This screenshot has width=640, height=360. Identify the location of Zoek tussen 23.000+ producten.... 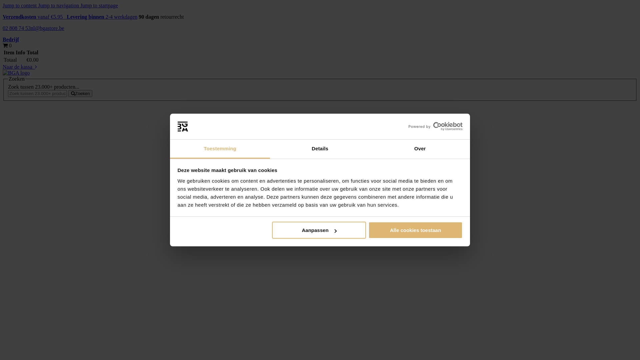
(37, 93).